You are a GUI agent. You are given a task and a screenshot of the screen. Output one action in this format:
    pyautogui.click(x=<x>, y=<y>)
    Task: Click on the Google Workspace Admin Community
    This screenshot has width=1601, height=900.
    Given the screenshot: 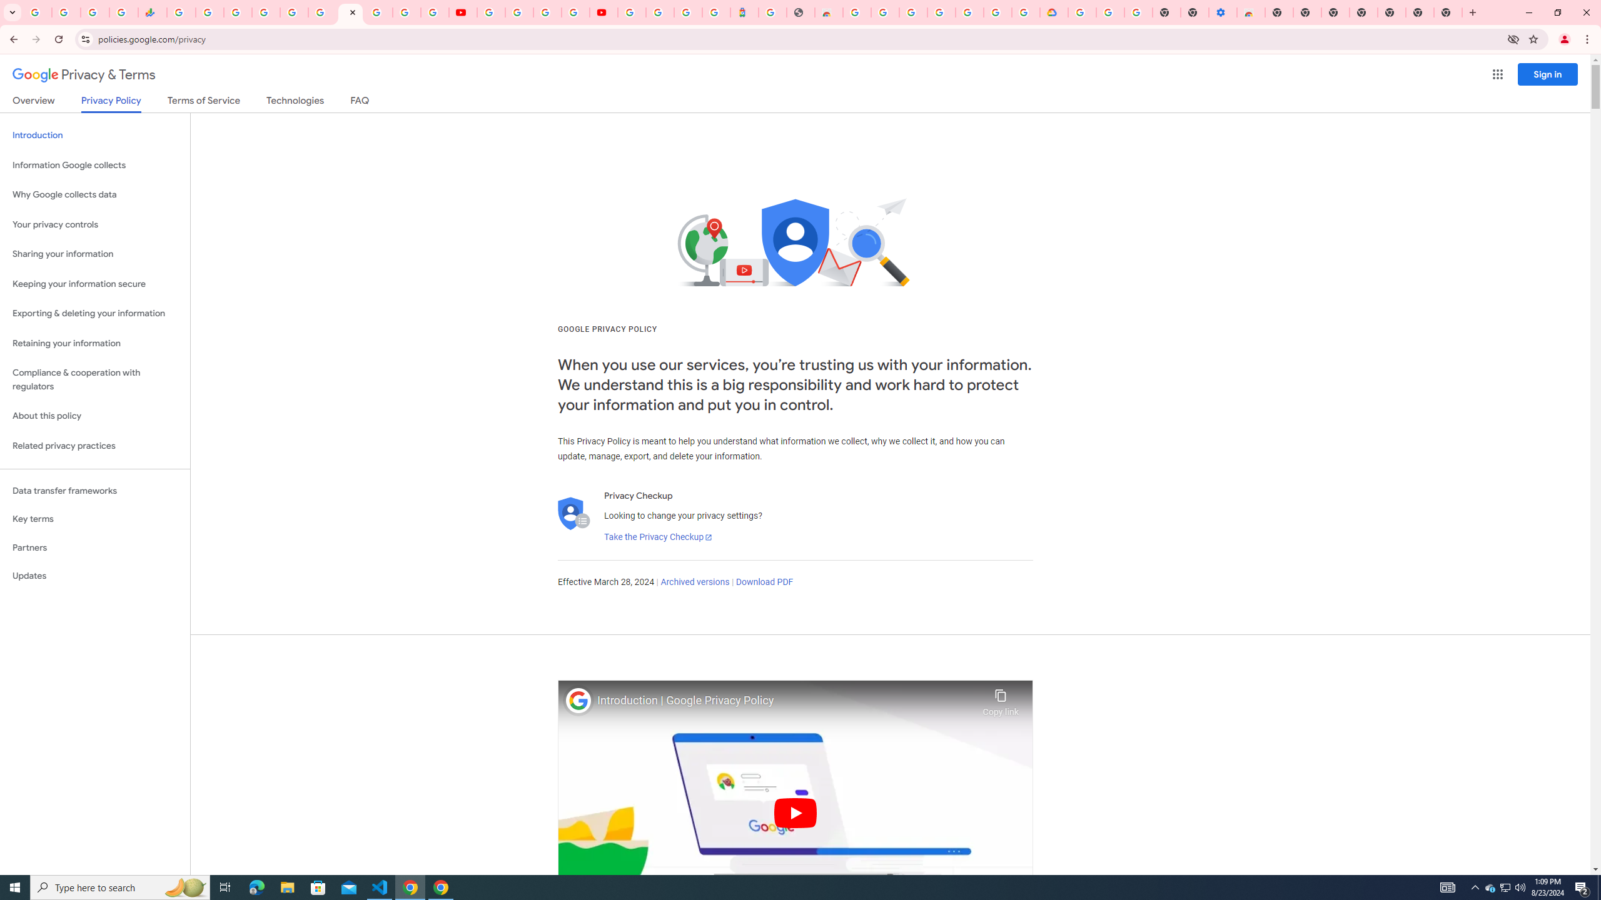 What is the action you would take?
    pyautogui.click(x=38, y=12)
    